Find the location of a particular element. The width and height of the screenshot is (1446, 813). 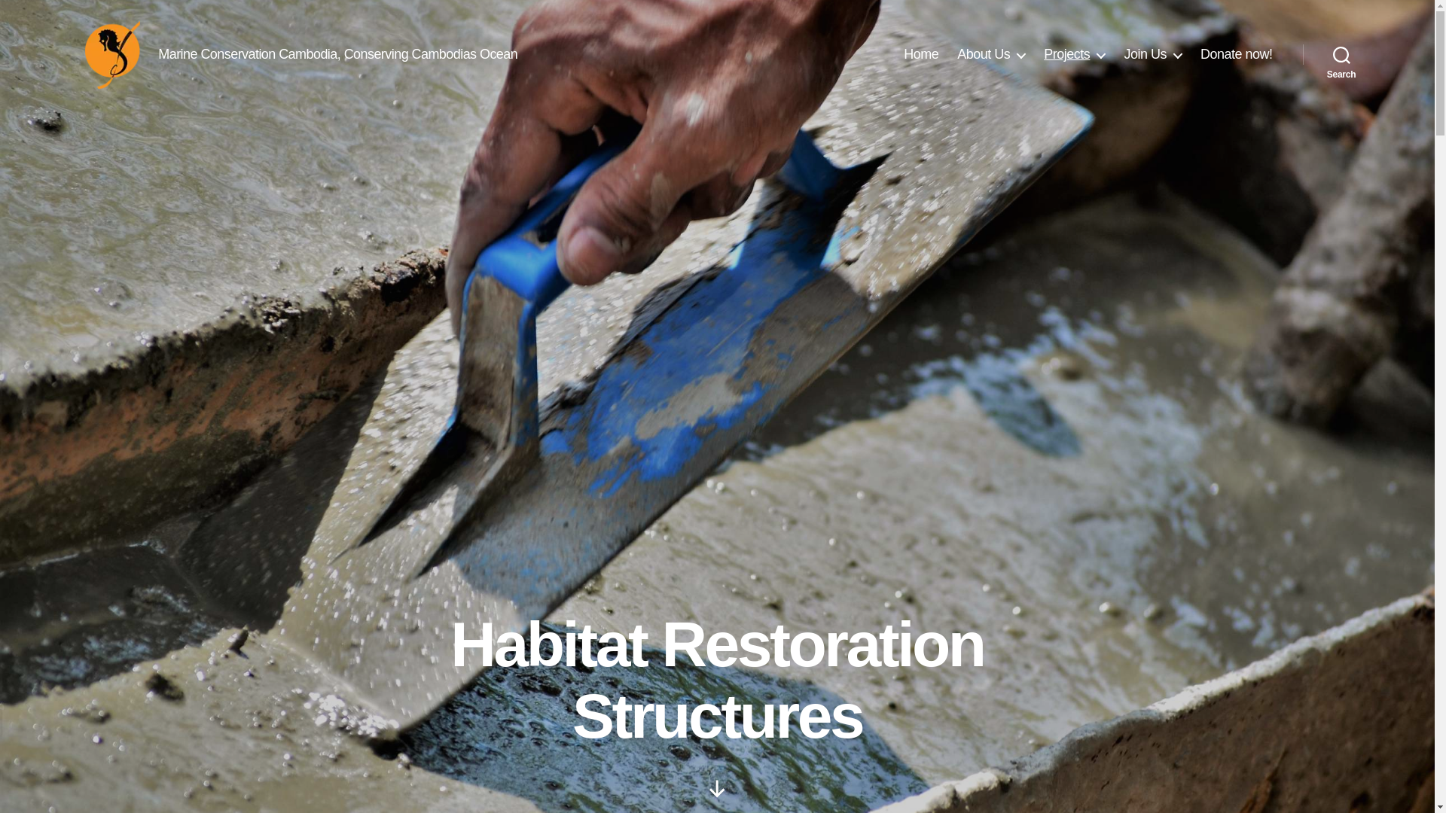

Home is located at coordinates (921, 54).